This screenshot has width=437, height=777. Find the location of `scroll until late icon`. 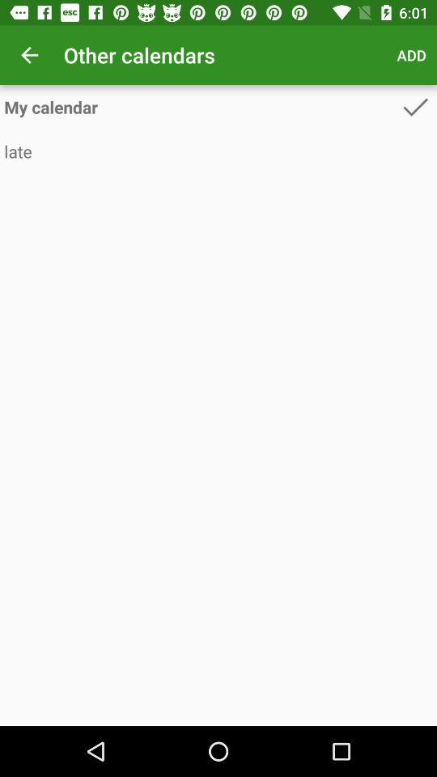

scroll until late icon is located at coordinates (218, 151).